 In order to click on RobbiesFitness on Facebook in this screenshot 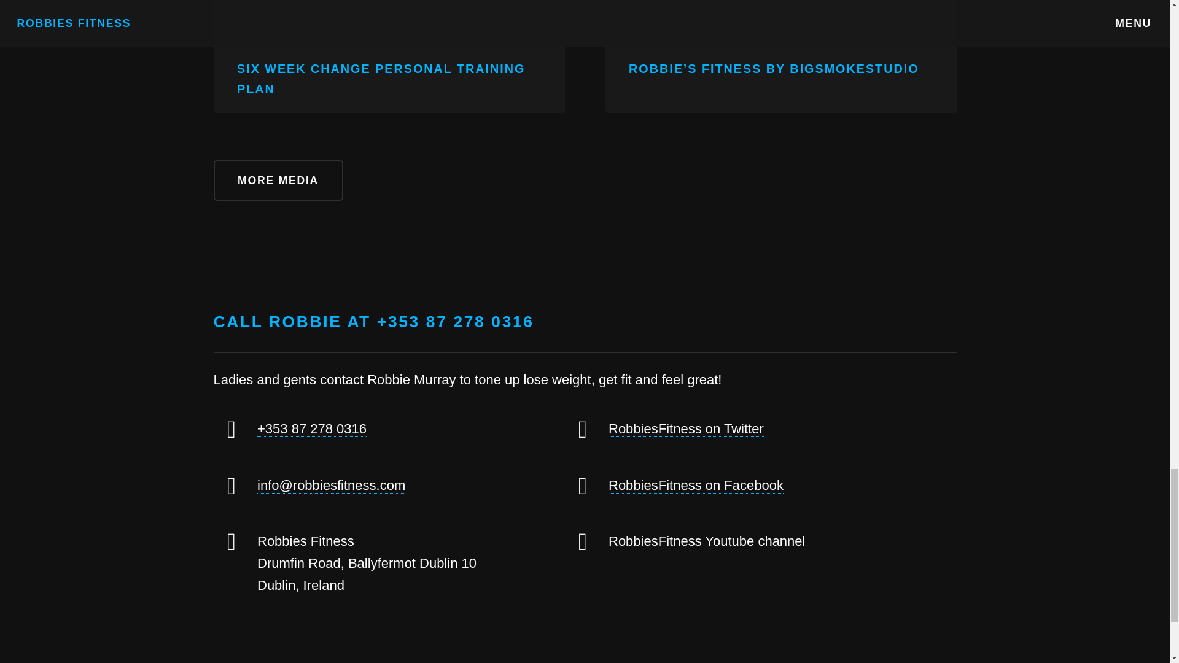, I will do `click(696, 485)`.